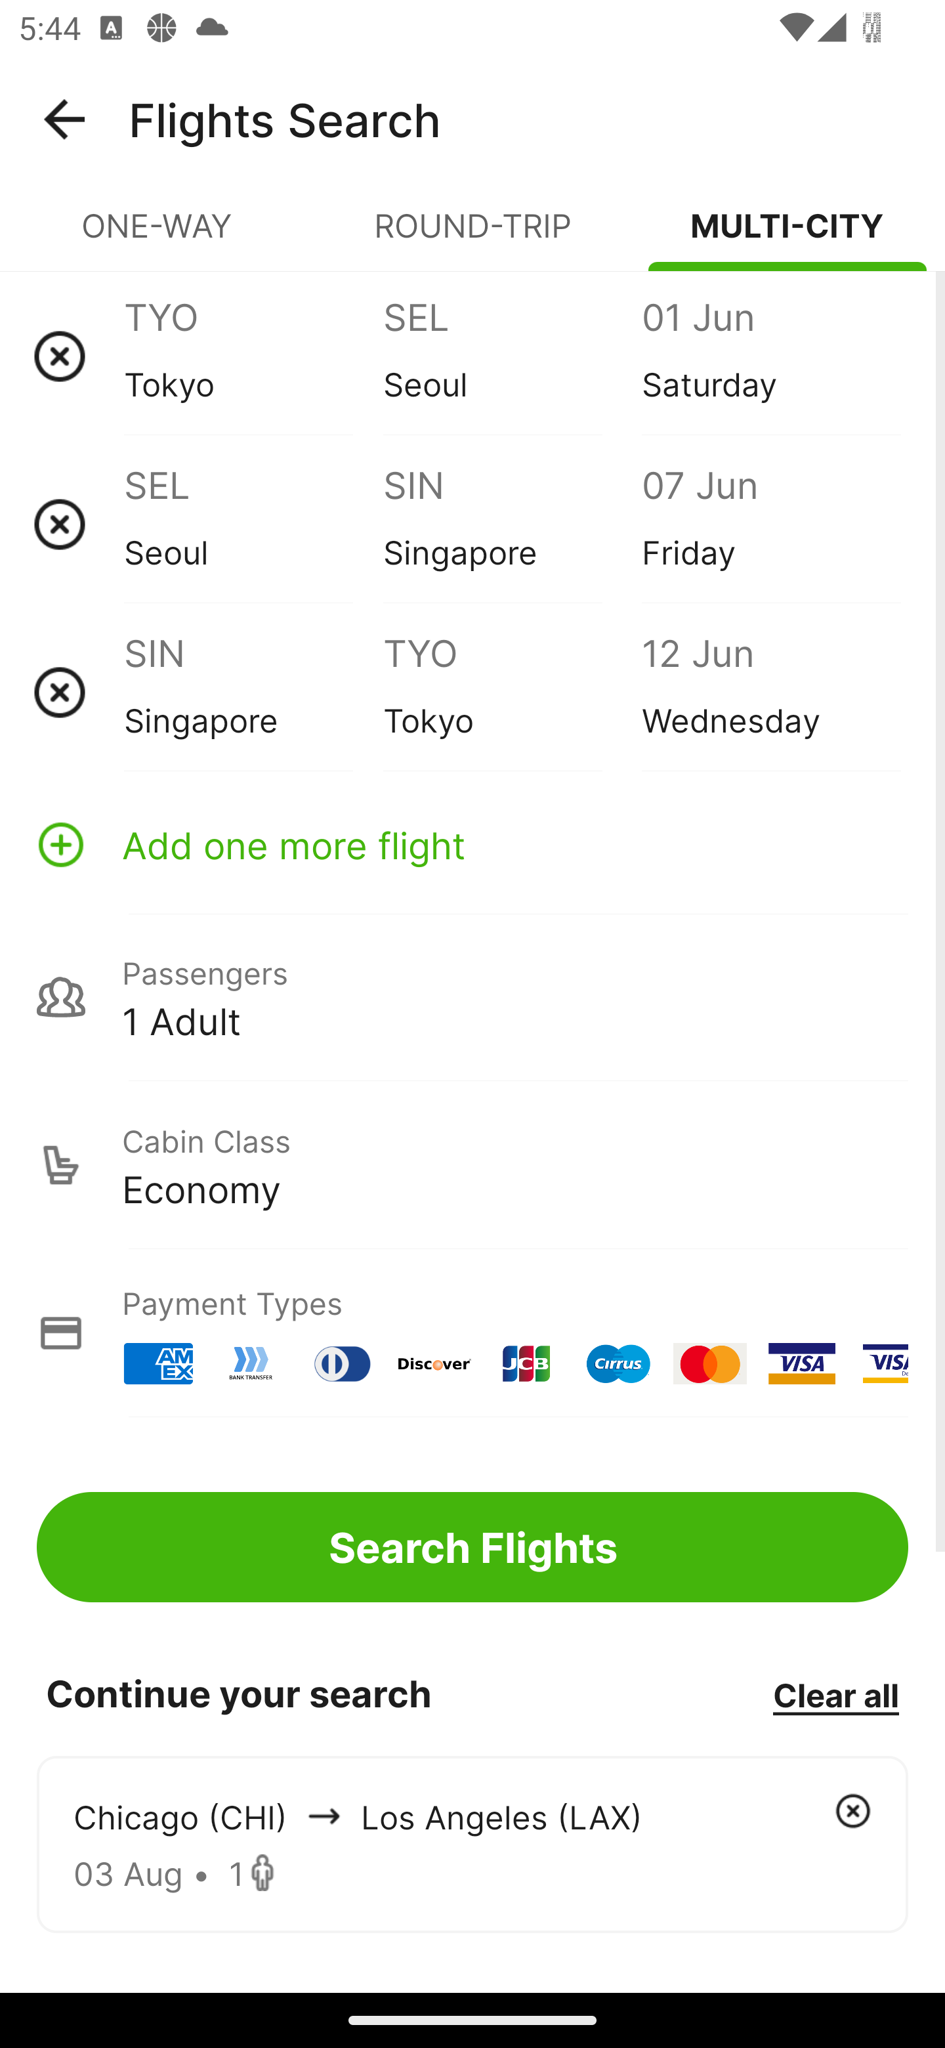 This screenshot has width=945, height=2048. Describe the element at coordinates (472, 1547) in the screenshot. I see `Search Flights` at that location.